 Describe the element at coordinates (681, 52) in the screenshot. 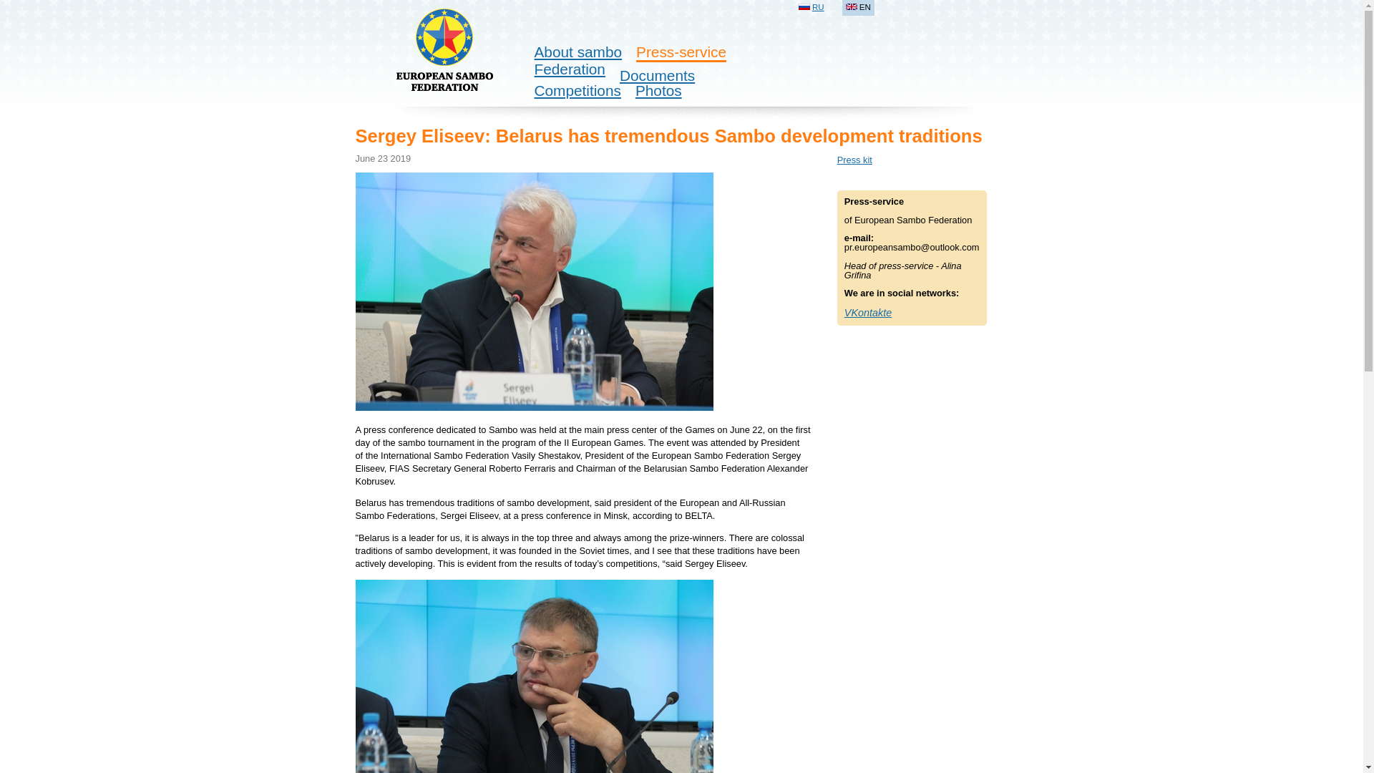

I see `Press-service` at that location.